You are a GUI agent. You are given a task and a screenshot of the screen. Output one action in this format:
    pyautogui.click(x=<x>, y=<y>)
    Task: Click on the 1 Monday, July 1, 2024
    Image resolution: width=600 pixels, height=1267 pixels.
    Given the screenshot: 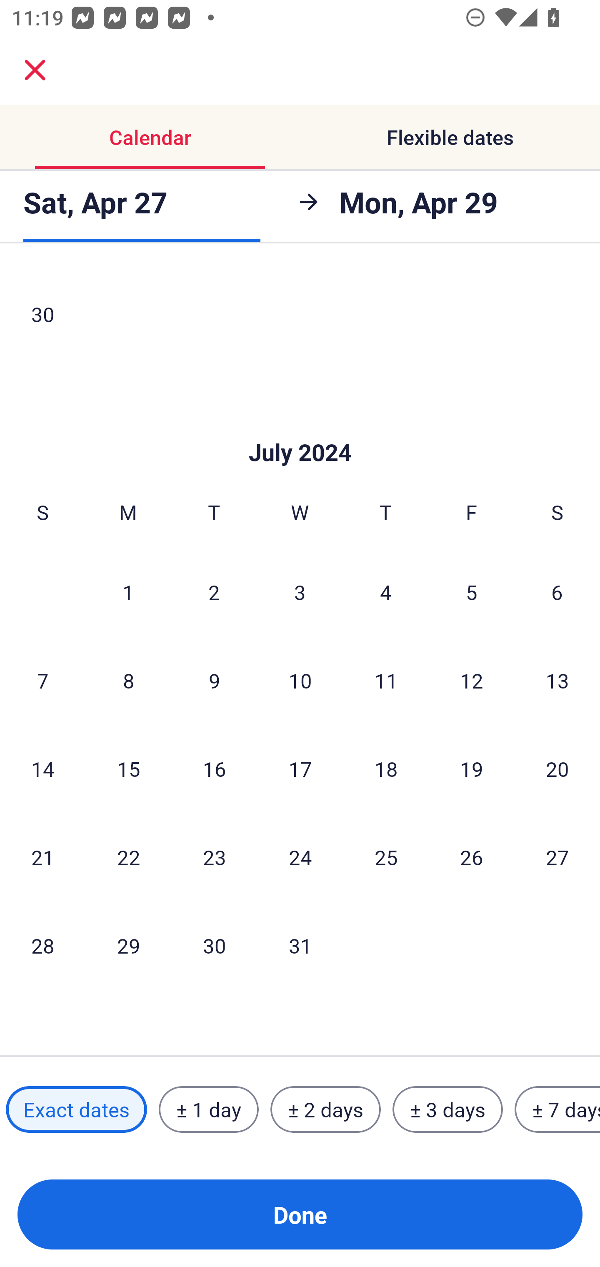 What is the action you would take?
    pyautogui.click(x=128, y=592)
    